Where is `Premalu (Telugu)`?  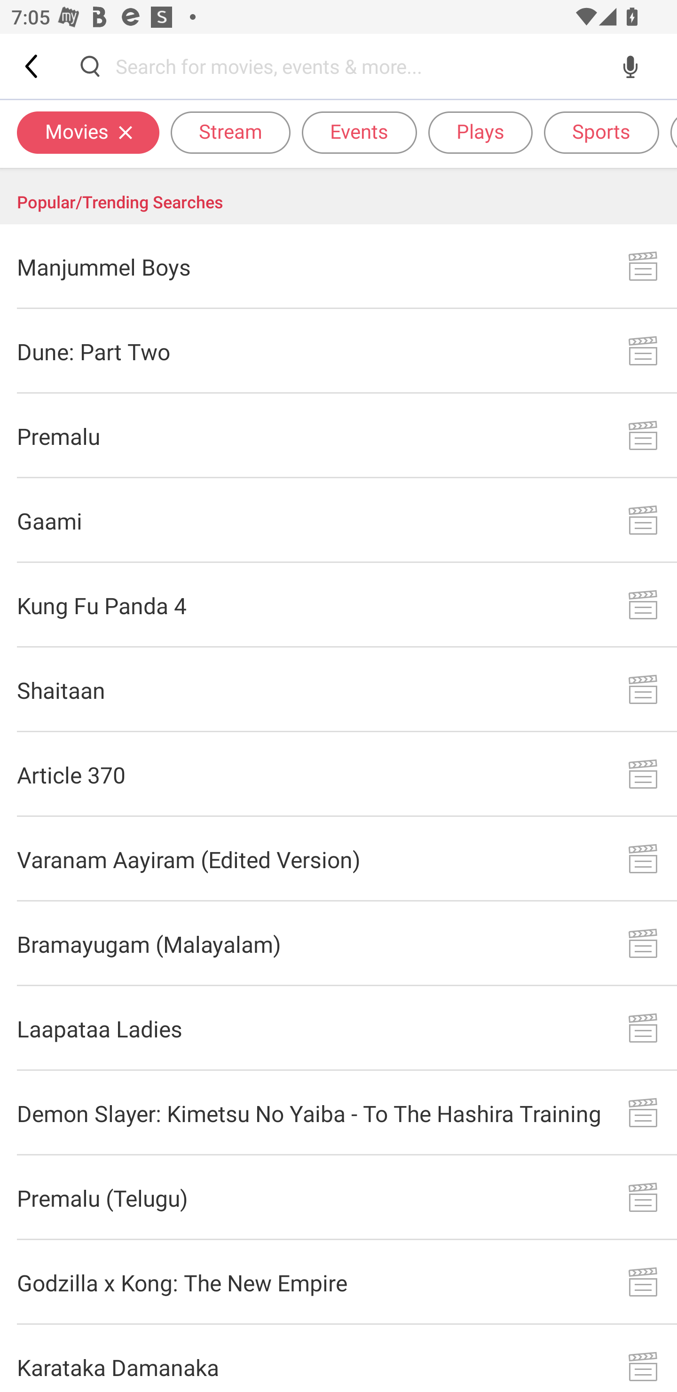
Premalu (Telugu) is located at coordinates (338, 1197).